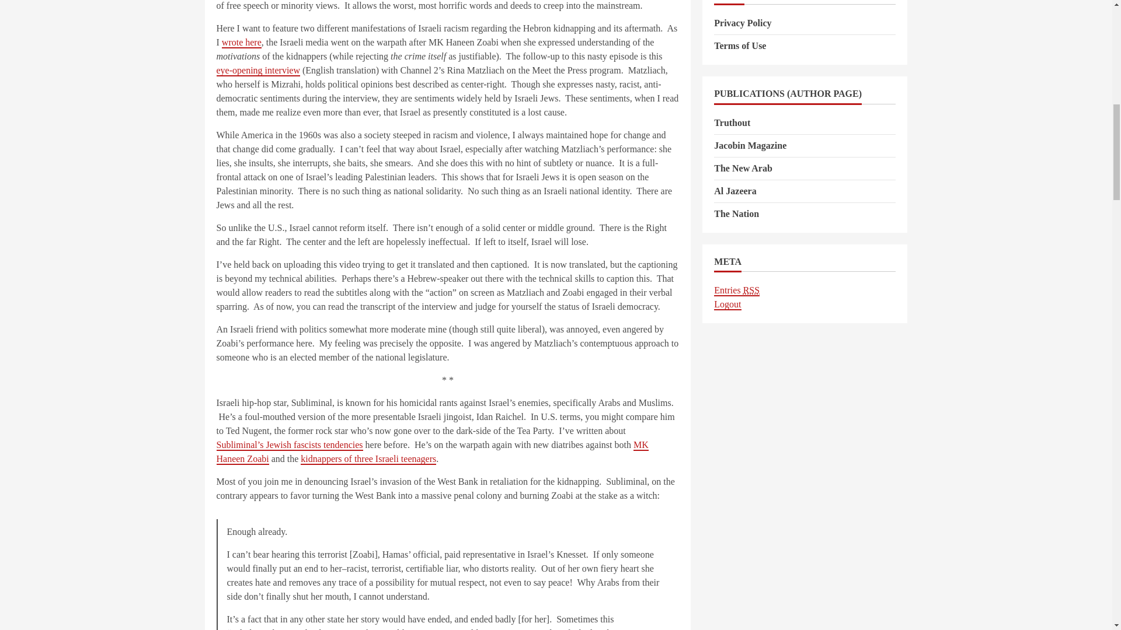  I want to click on Israeli Hip-Hop Star Calls for Burning Palestinians Alive, so click(289, 445).